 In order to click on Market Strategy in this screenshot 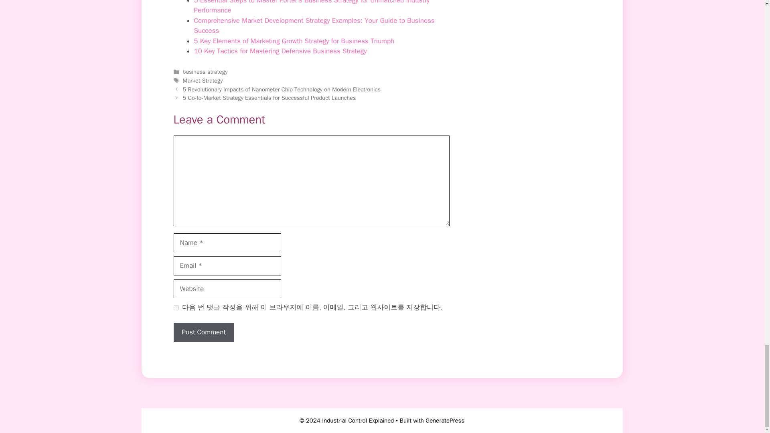, I will do `click(203, 80)`.